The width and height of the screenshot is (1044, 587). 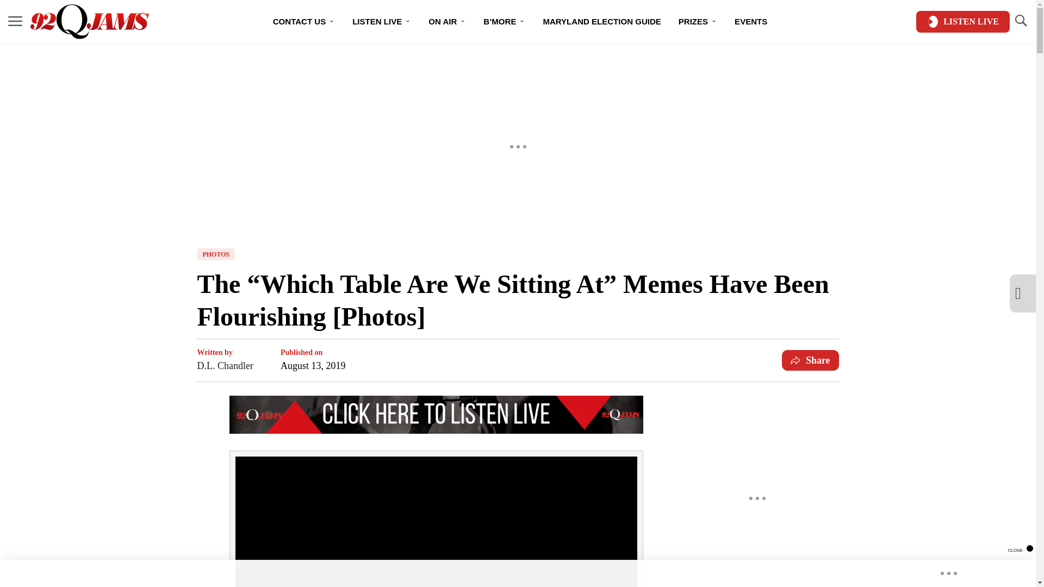 What do you see at coordinates (520, 59) in the screenshot?
I see `STAY CONNECTED` at bounding box center [520, 59].